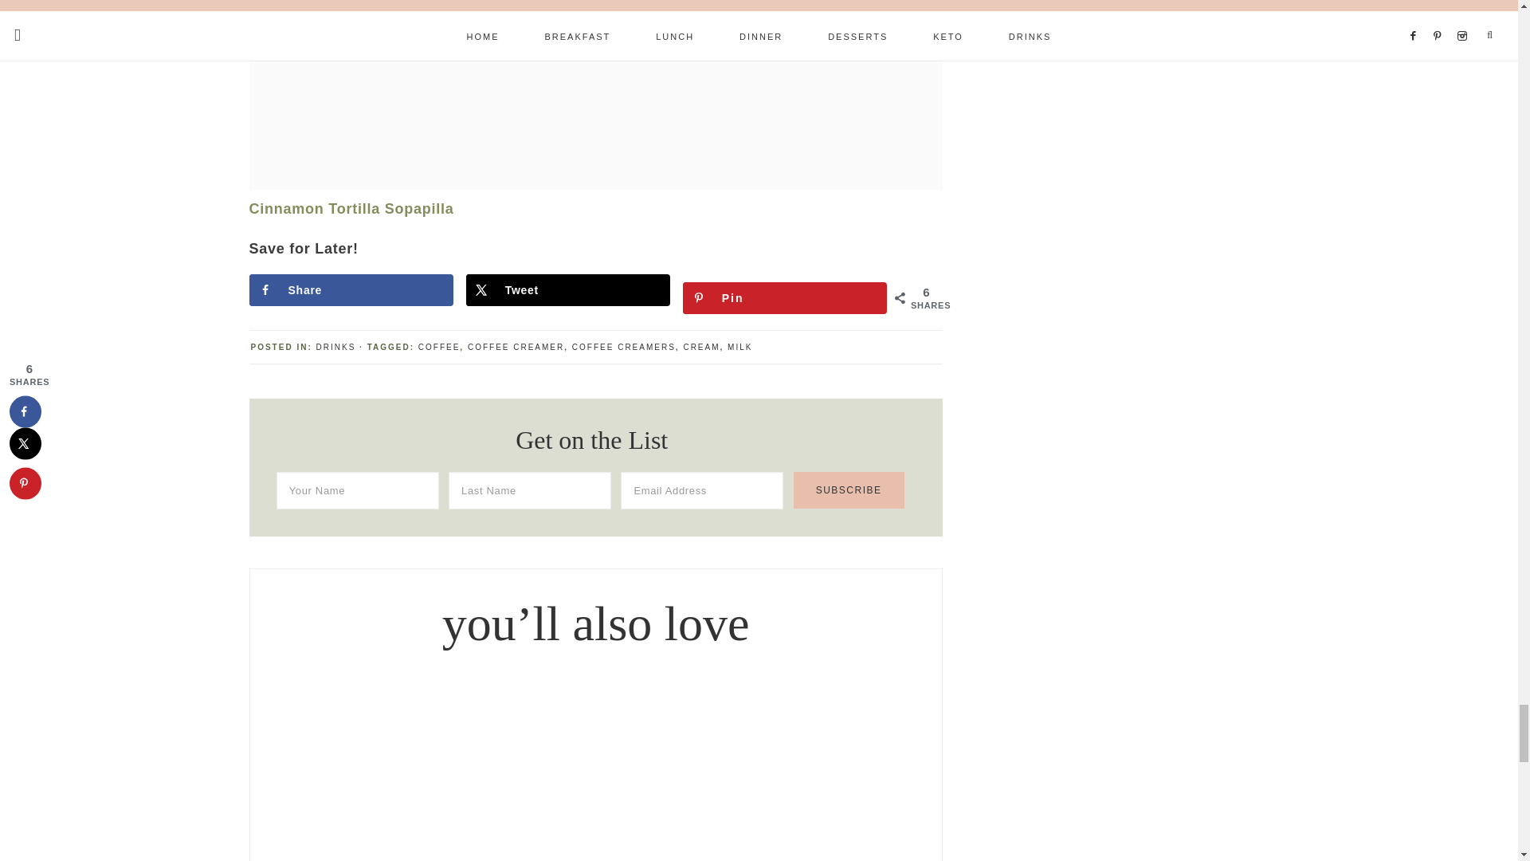 This screenshot has width=1530, height=861. Describe the element at coordinates (351, 290) in the screenshot. I see `Share on Facebook` at that location.